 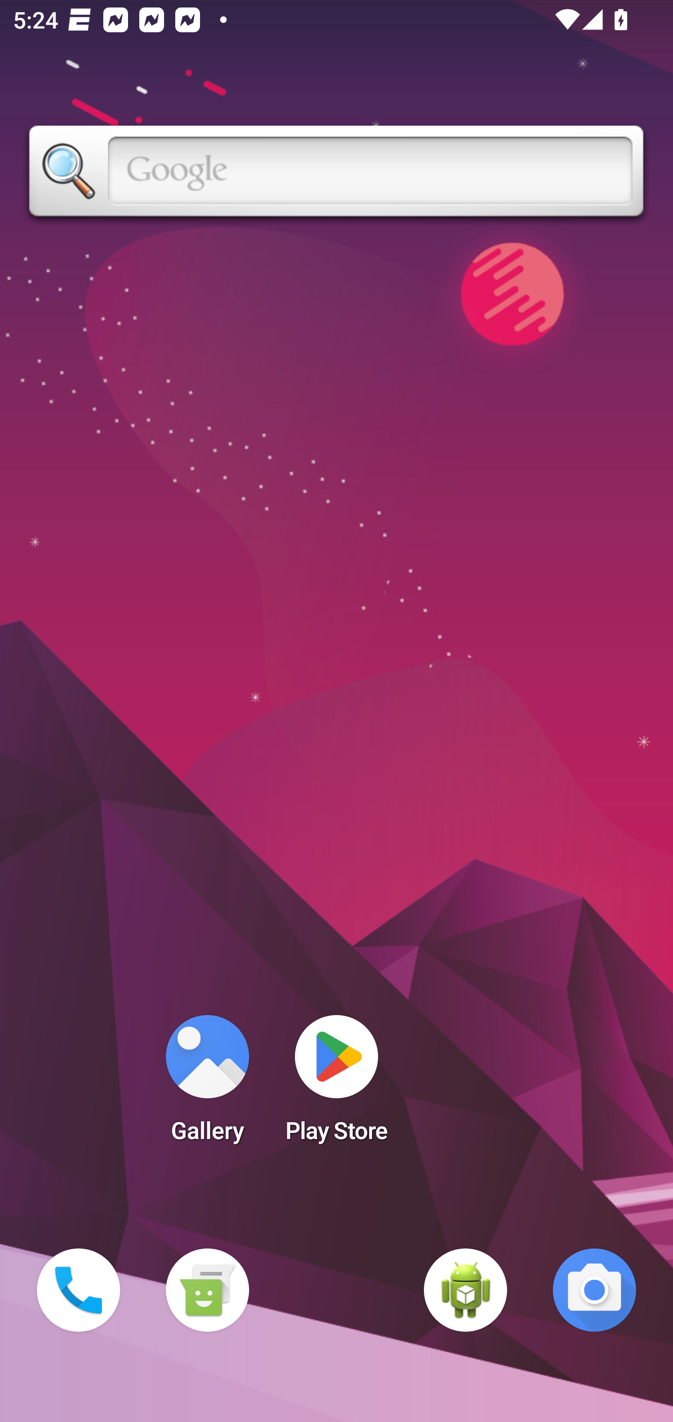 I want to click on Play Store, so click(x=336, y=1084).